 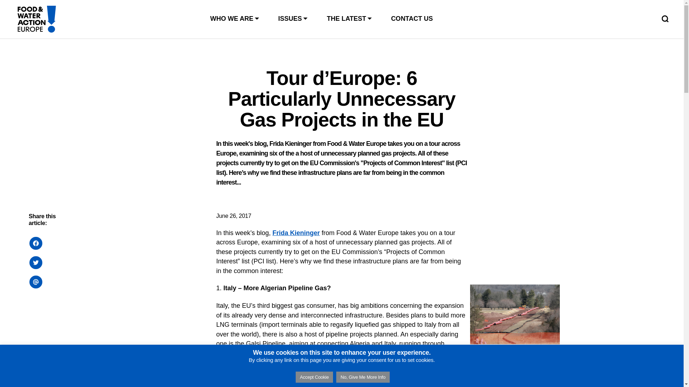 I want to click on CONTACT US, so click(x=412, y=19).